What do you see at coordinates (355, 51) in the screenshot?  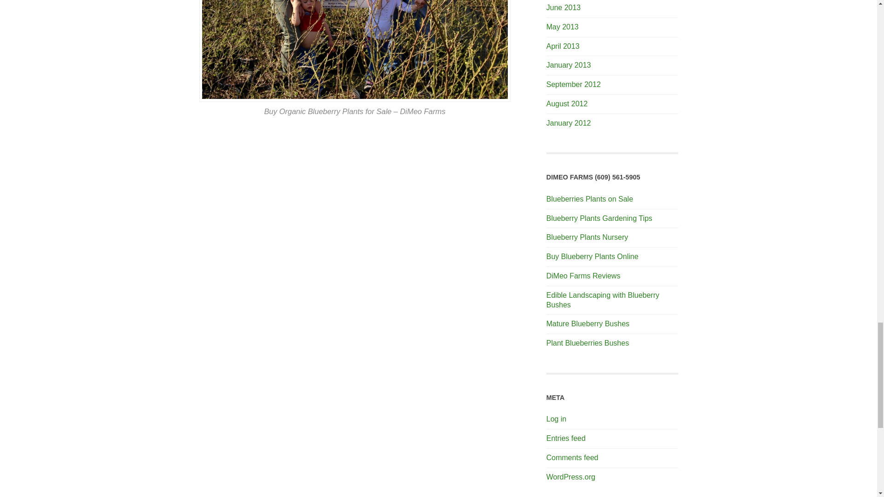 I see `photo` at bounding box center [355, 51].